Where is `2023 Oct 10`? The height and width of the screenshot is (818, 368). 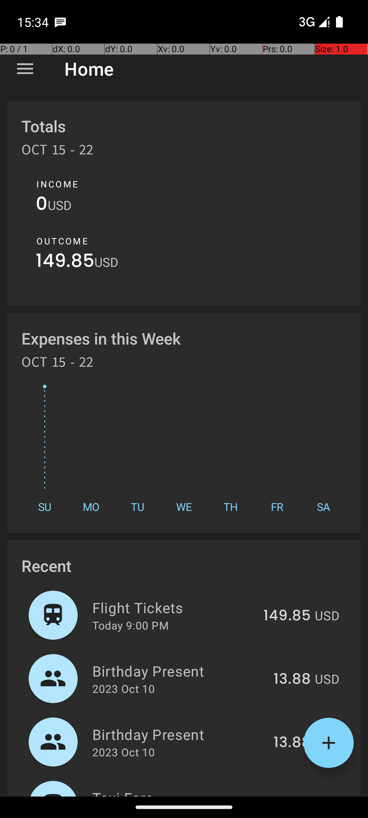
2023 Oct 10 is located at coordinates (123, 688).